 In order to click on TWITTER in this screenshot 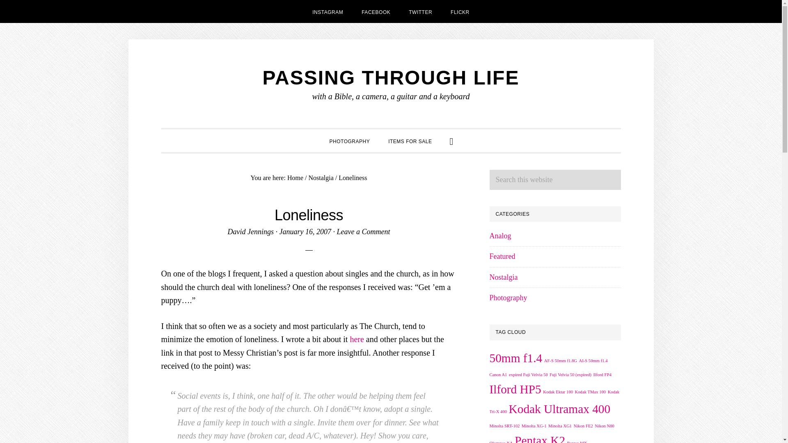, I will do `click(420, 11)`.